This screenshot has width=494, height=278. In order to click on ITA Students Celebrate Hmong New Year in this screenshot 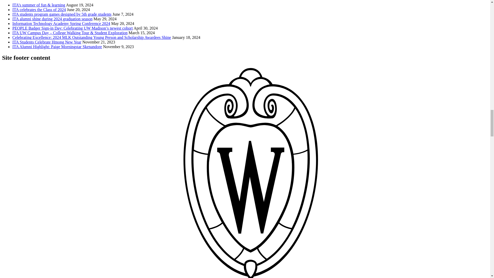, I will do `click(47, 42)`.